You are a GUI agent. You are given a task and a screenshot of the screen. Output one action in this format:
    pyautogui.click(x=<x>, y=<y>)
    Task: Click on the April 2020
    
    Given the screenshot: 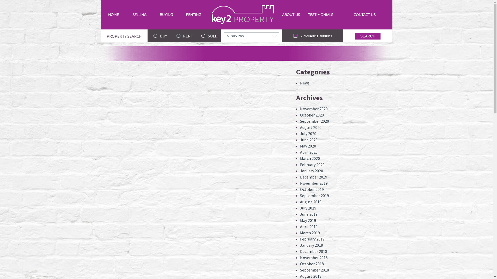 What is the action you would take?
    pyautogui.click(x=309, y=152)
    